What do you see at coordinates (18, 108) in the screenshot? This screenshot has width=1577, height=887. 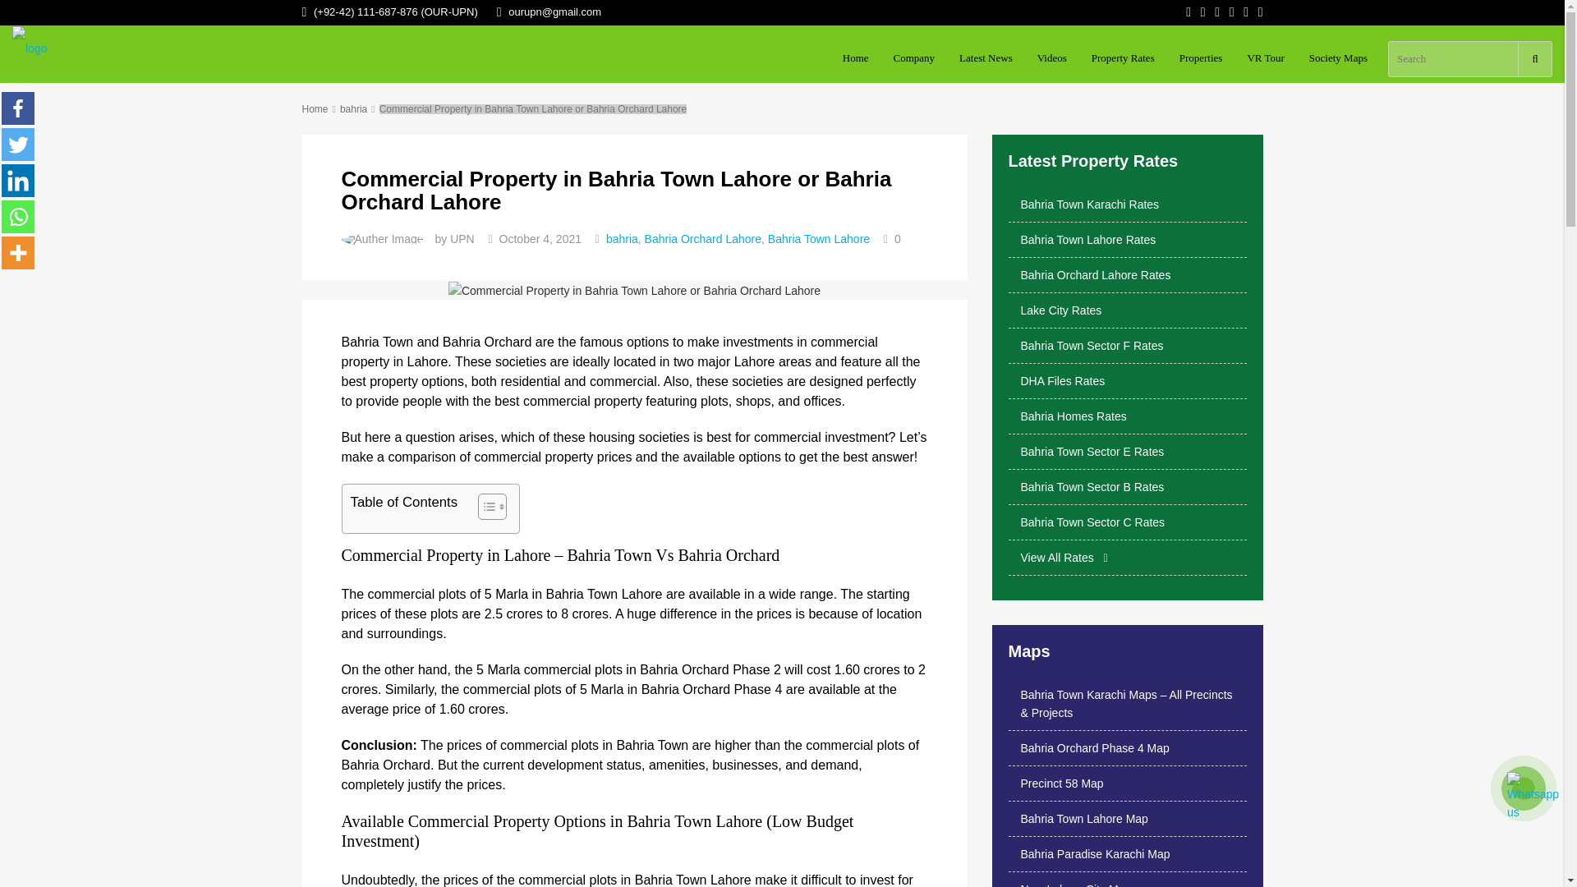 I see `Facebook` at bounding box center [18, 108].